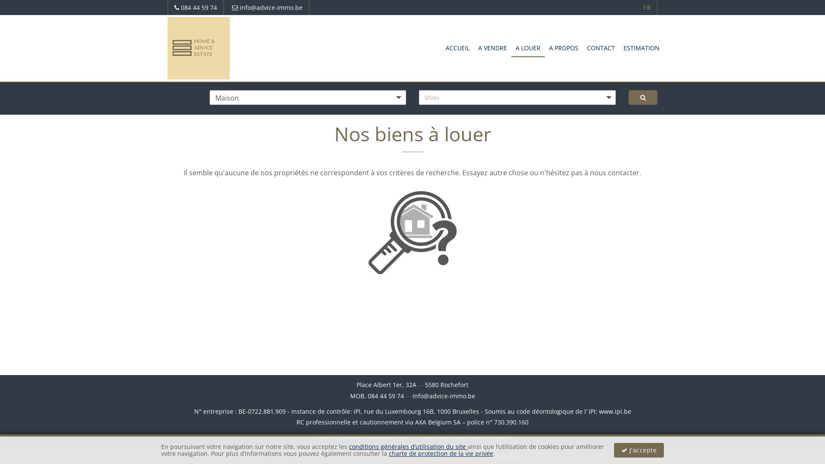  I want to click on 084 44 59 74, so click(386, 396).